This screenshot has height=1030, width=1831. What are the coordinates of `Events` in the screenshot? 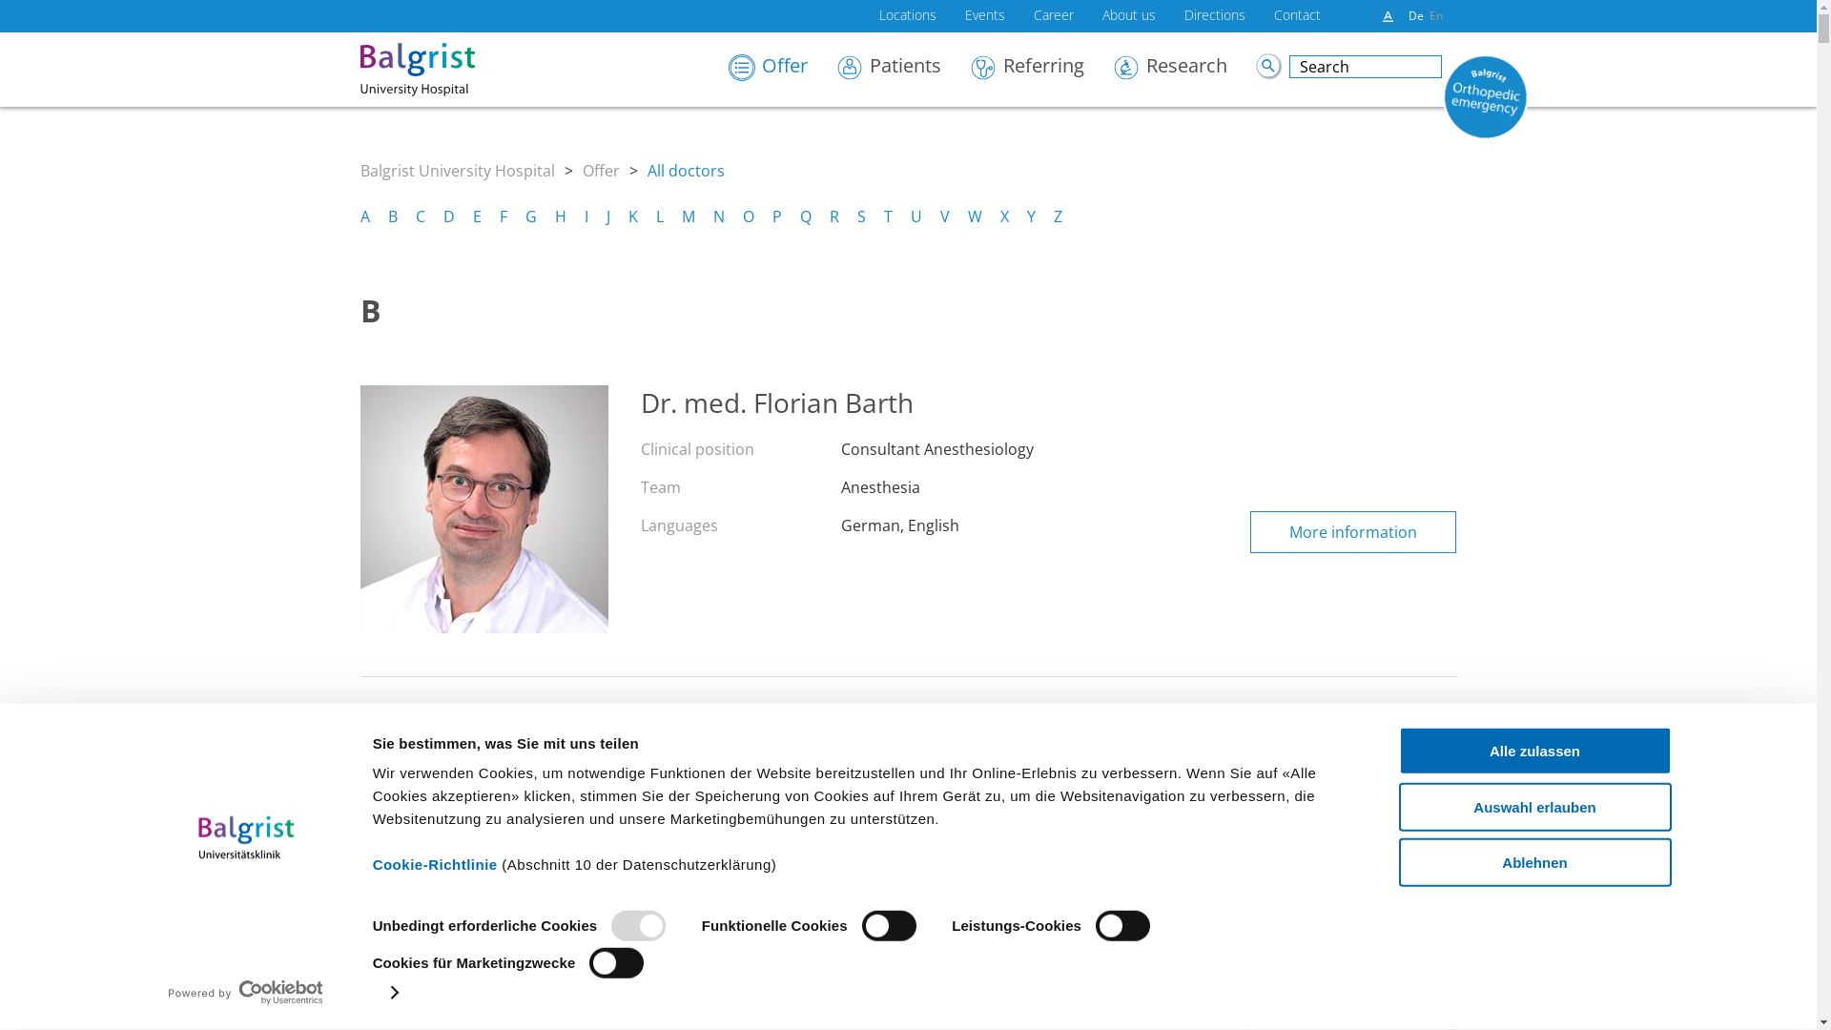 It's located at (985, 19).